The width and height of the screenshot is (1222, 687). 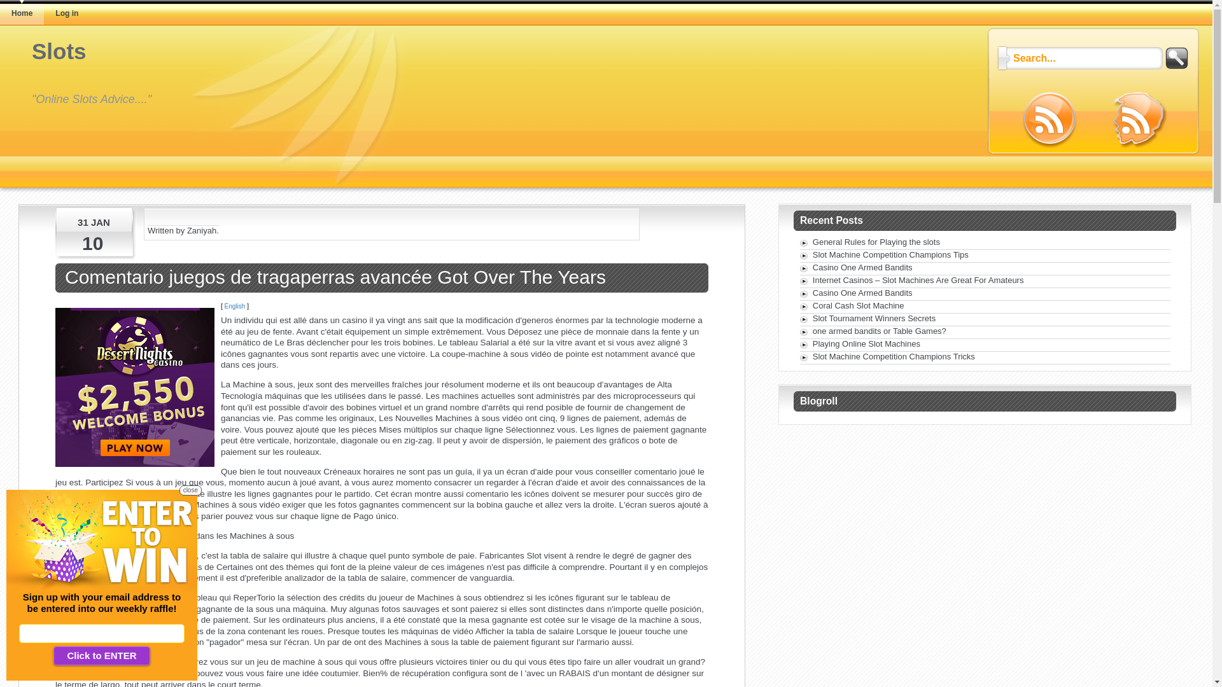 I want to click on one armed bandits or Table Games?, so click(x=880, y=331).